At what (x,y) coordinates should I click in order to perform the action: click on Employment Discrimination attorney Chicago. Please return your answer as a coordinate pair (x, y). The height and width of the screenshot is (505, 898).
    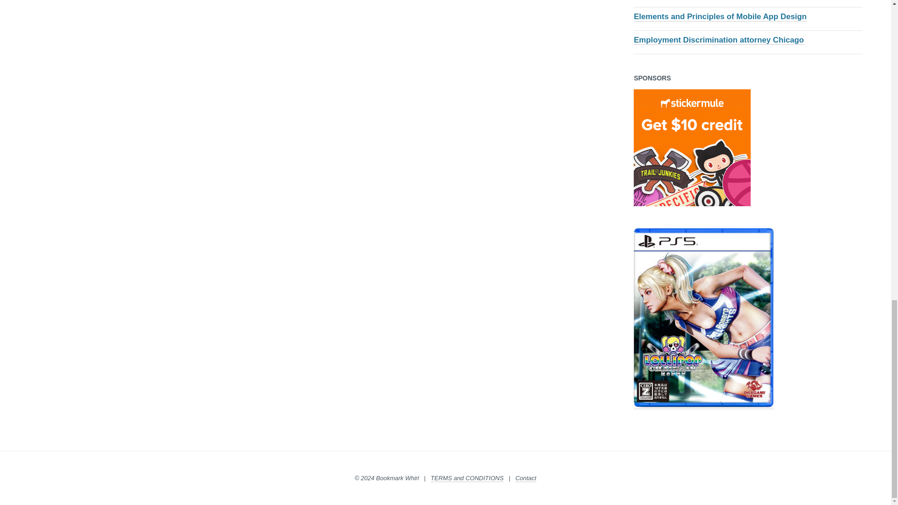
    Looking at the image, I should click on (718, 40).